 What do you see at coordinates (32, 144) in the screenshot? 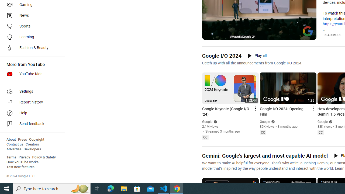
I see `Creators` at bounding box center [32, 144].